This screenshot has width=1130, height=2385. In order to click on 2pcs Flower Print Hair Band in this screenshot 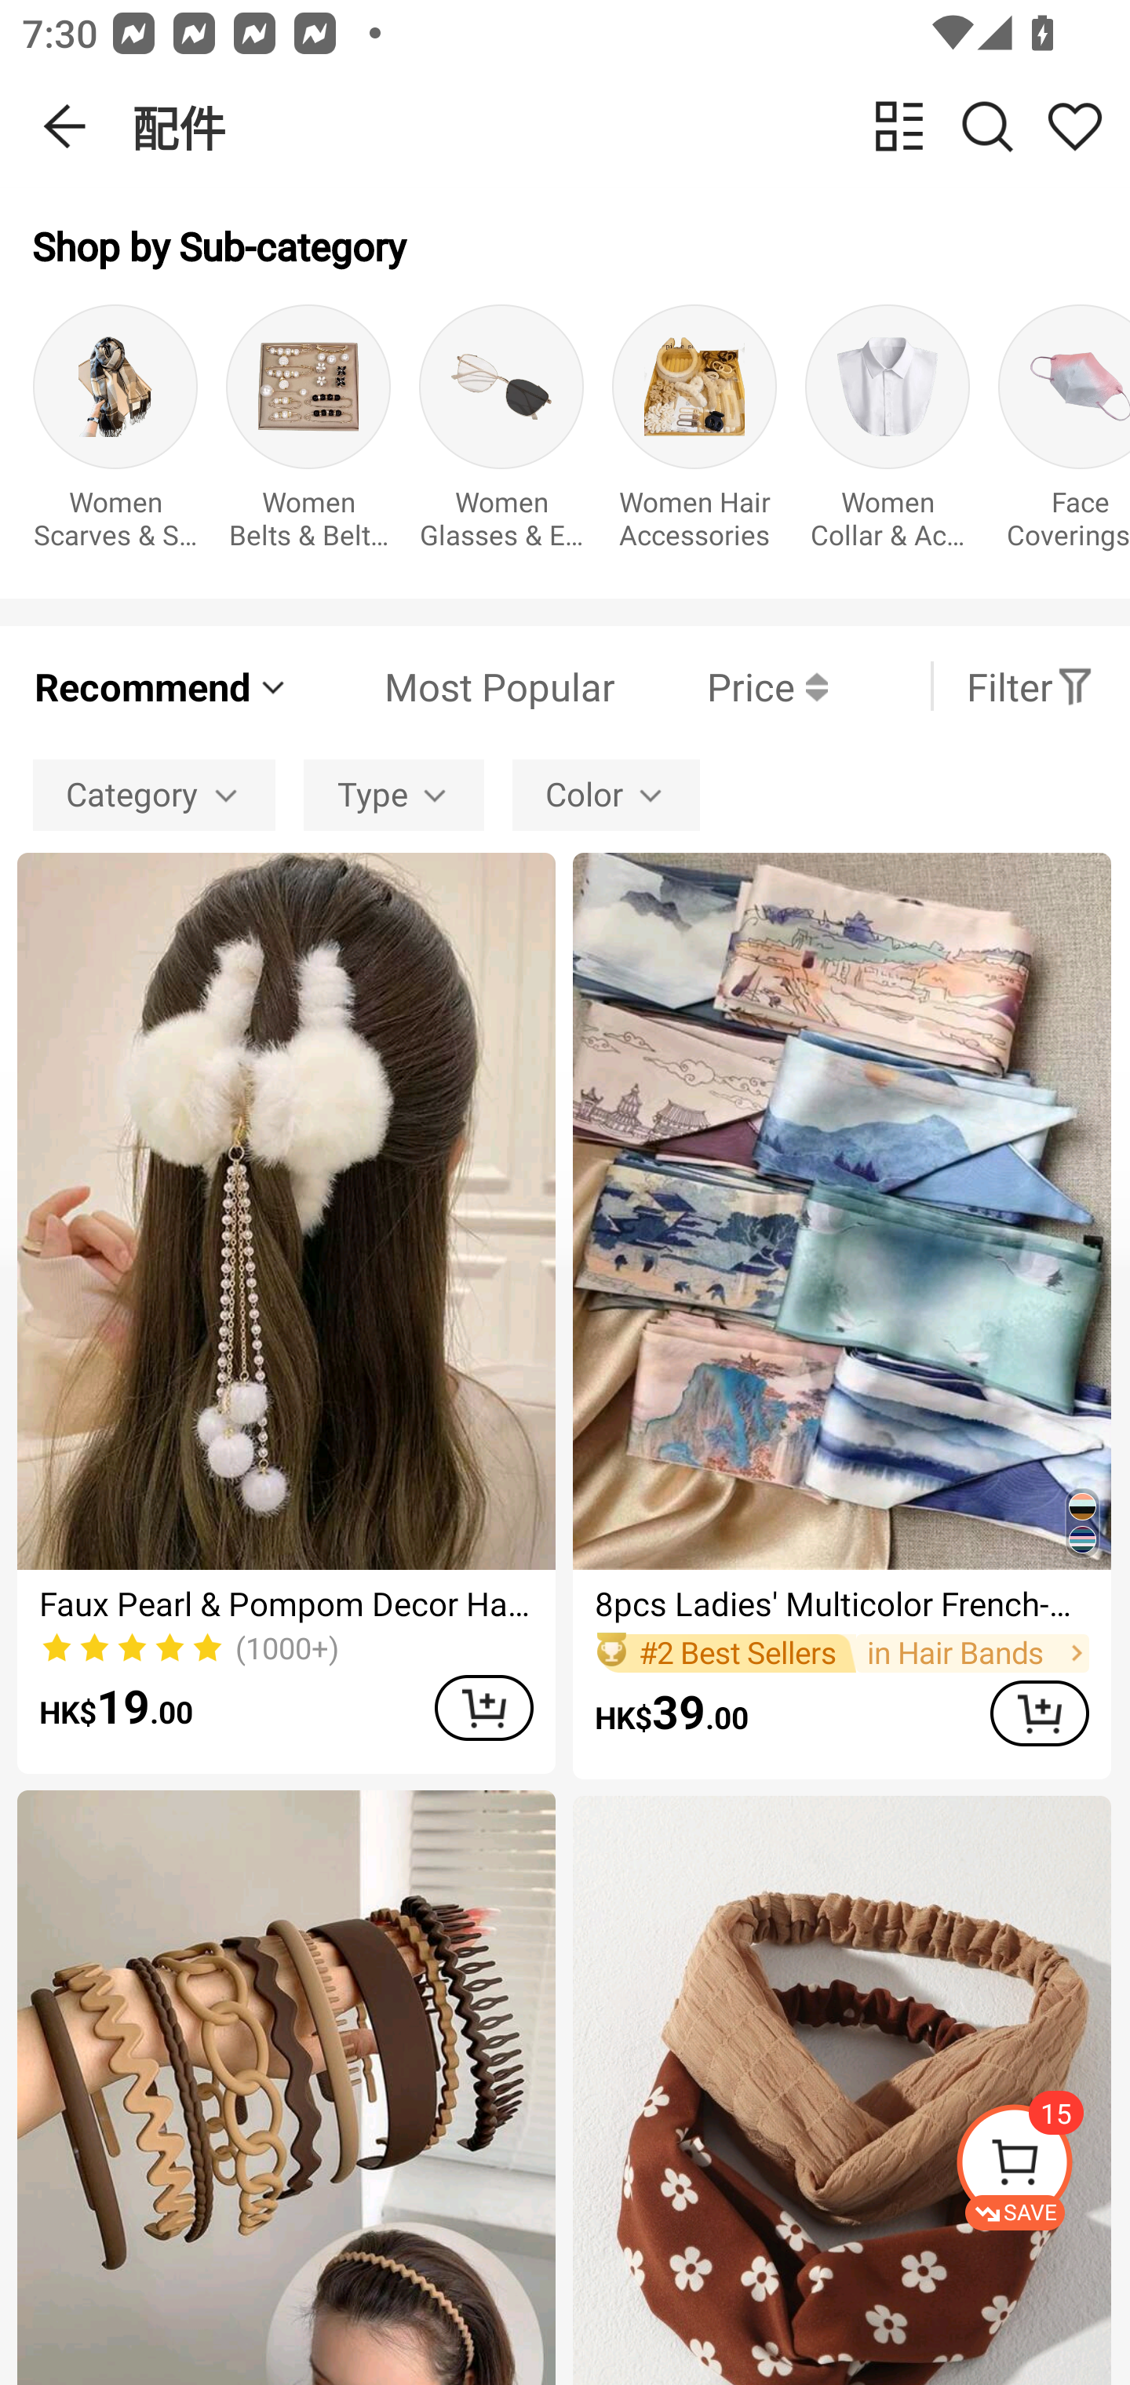, I will do `click(841, 2090)`.